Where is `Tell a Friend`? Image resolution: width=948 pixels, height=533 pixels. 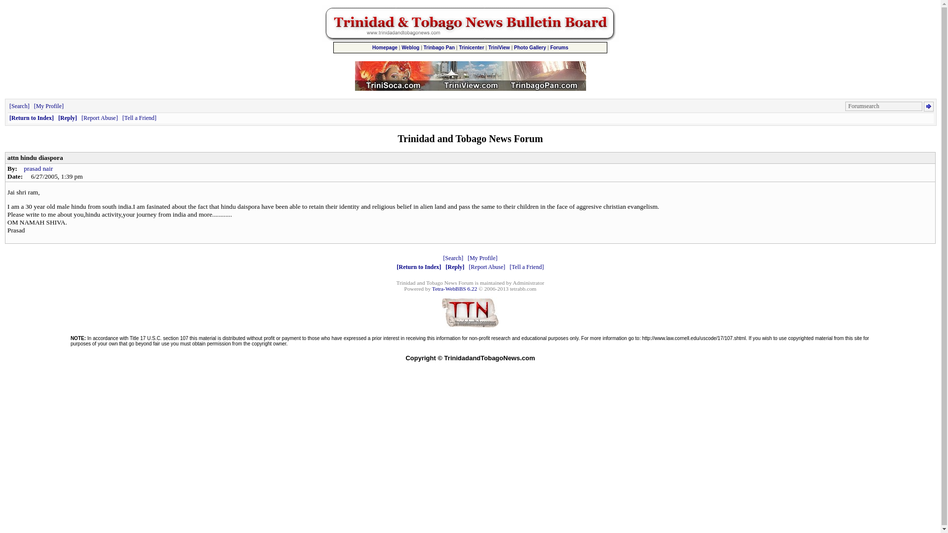 Tell a Friend is located at coordinates (526, 266).